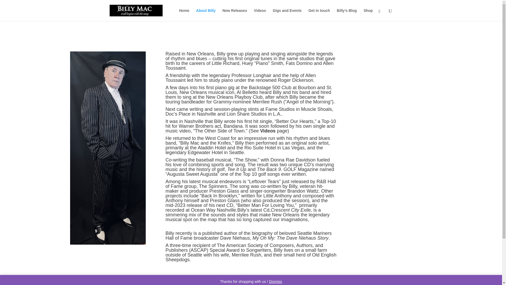 The height and width of the screenshot is (285, 506). What do you see at coordinates (287, 15) in the screenshot?
I see `Gigs and Events` at bounding box center [287, 15].